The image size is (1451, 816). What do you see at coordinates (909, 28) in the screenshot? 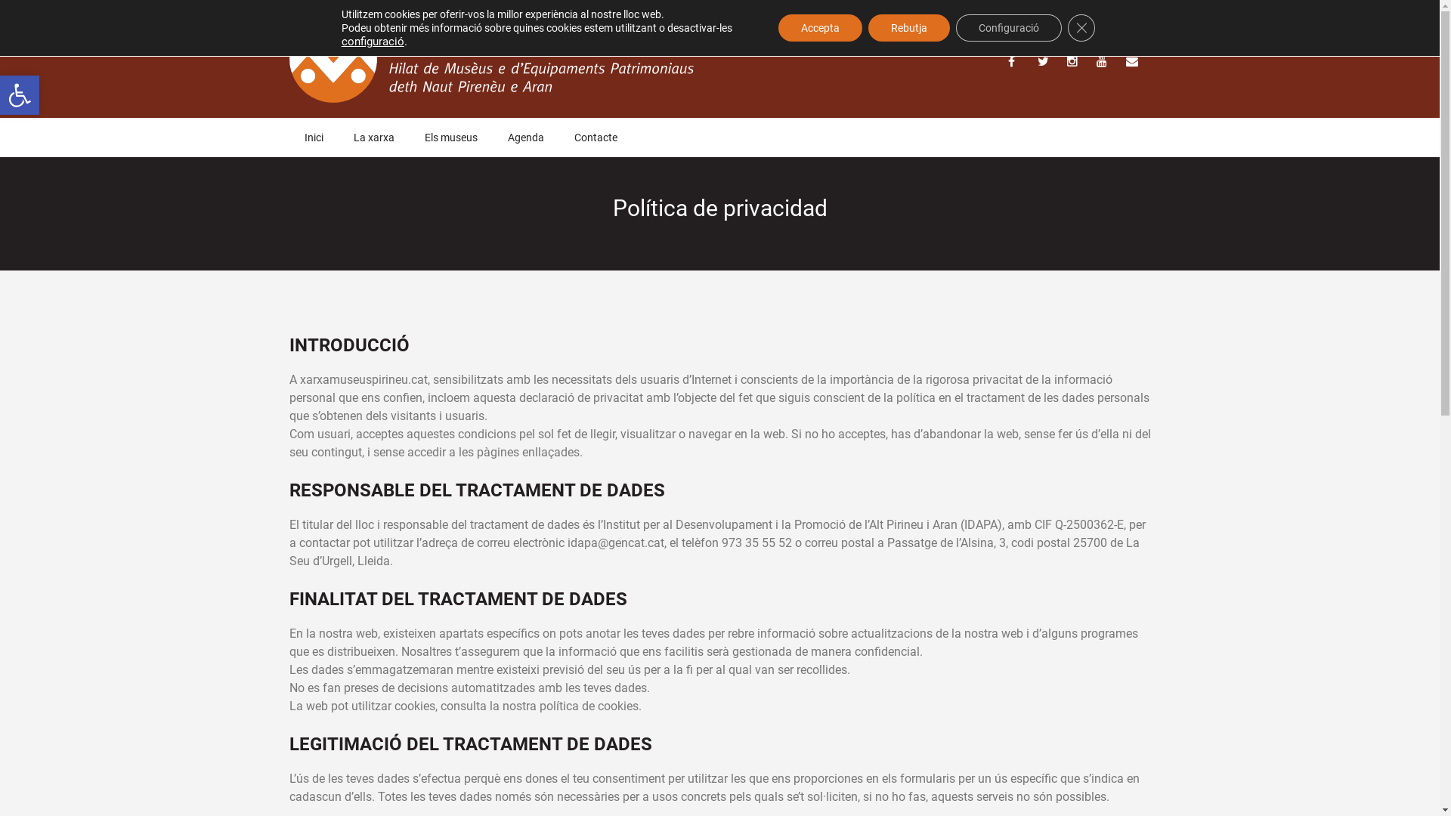
I see `Rebutja` at bounding box center [909, 28].